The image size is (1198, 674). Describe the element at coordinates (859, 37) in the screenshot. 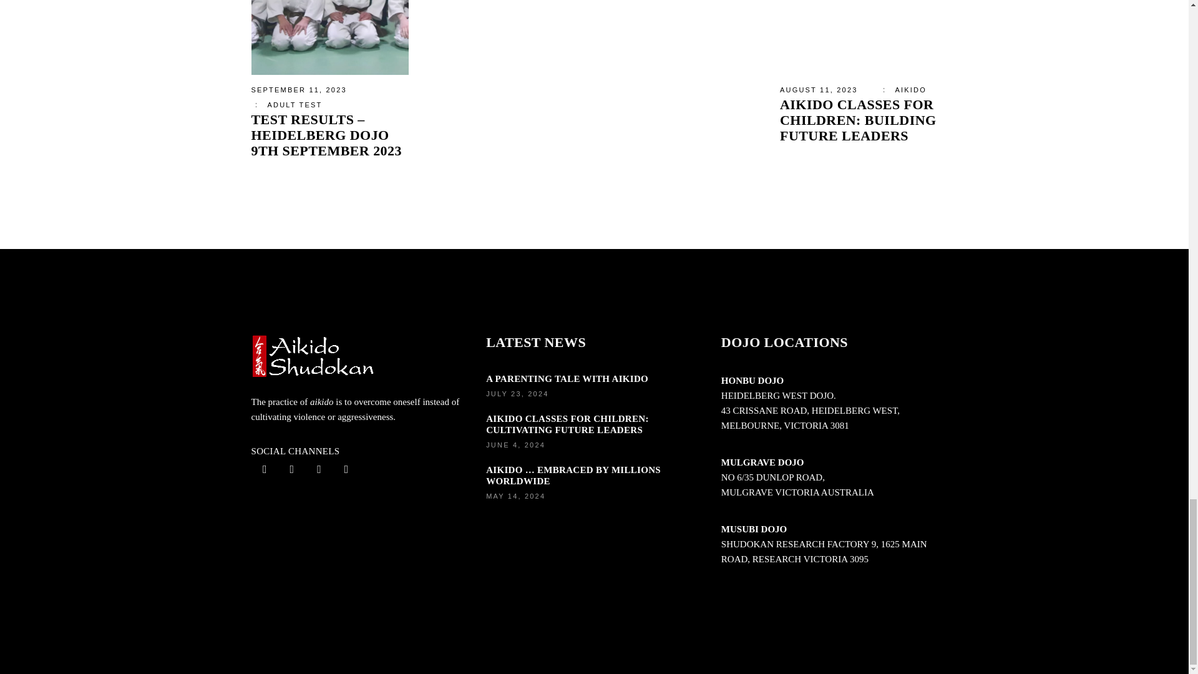

I see `Aikido Classes for Children: Building Future Leaders` at that location.